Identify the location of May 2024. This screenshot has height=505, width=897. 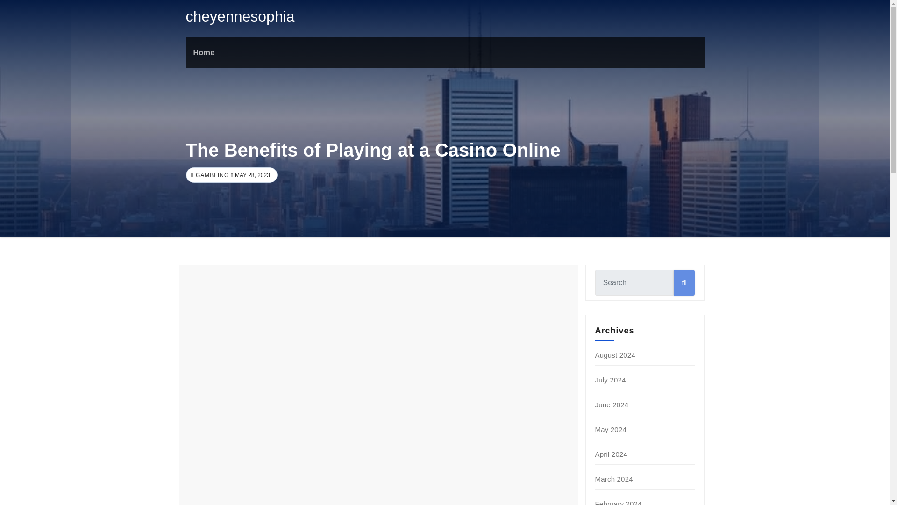
(611, 429).